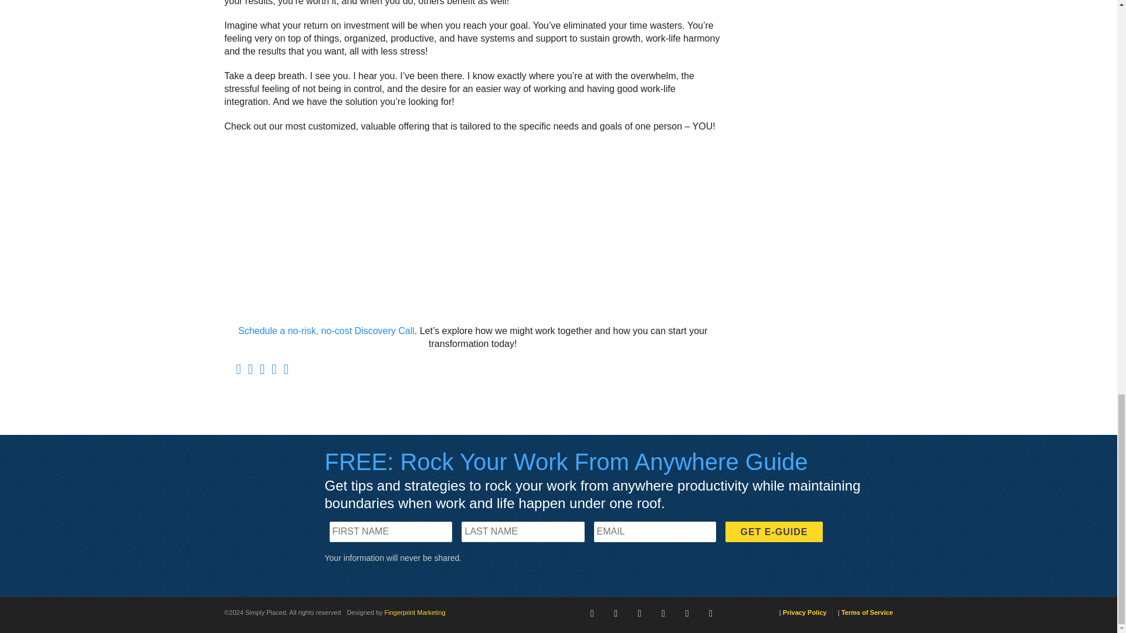 Image resolution: width=1126 pixels, height=633 pixels. I want to click on Privacy Policy, so click(808, 612).